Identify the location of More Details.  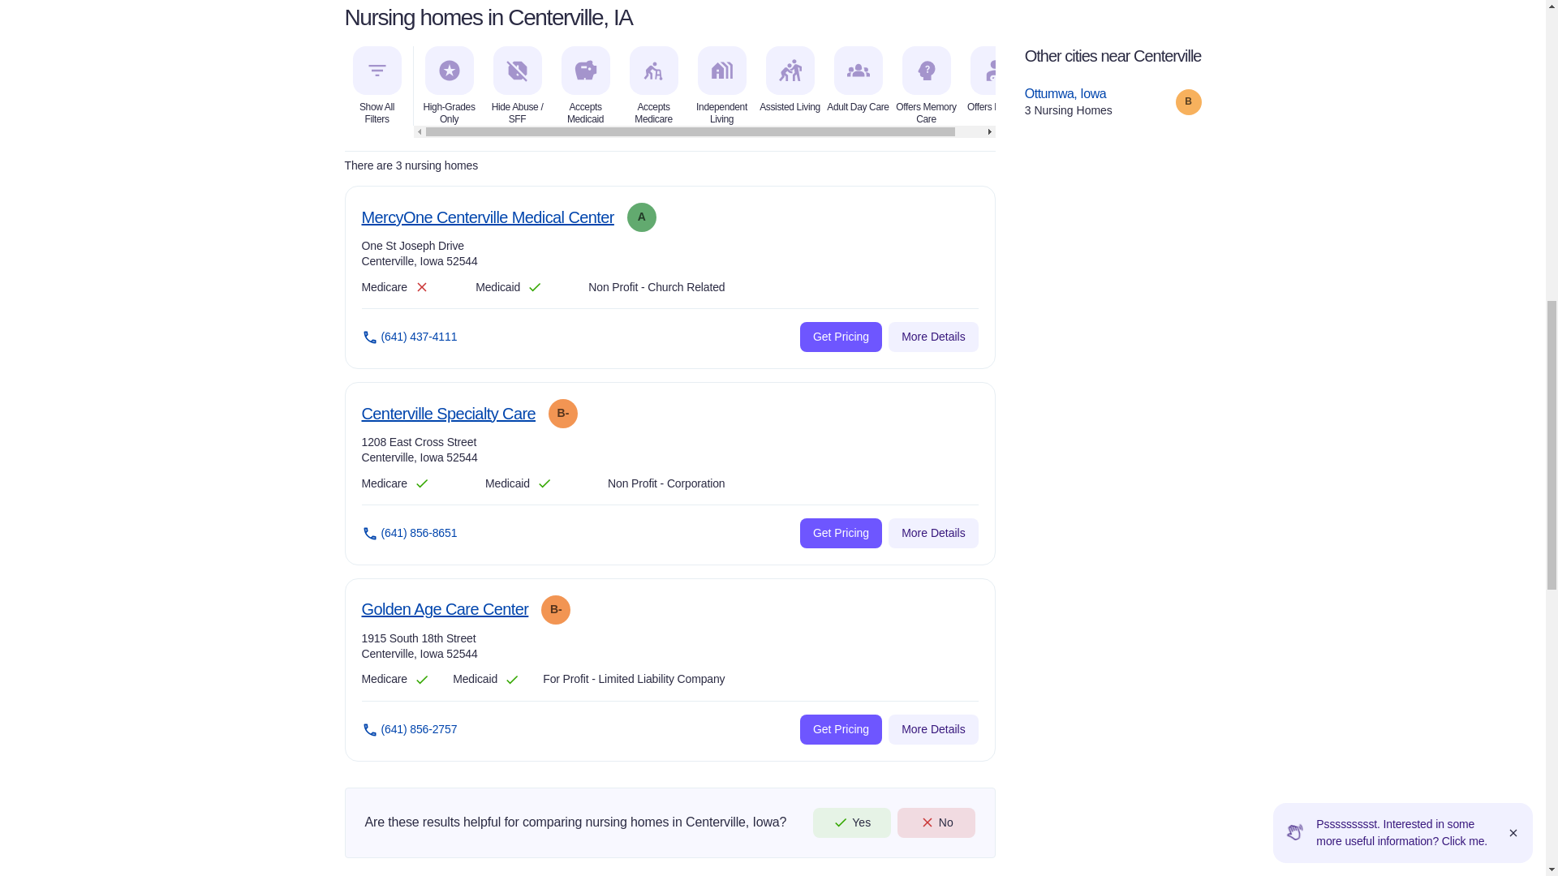
(448, 414).